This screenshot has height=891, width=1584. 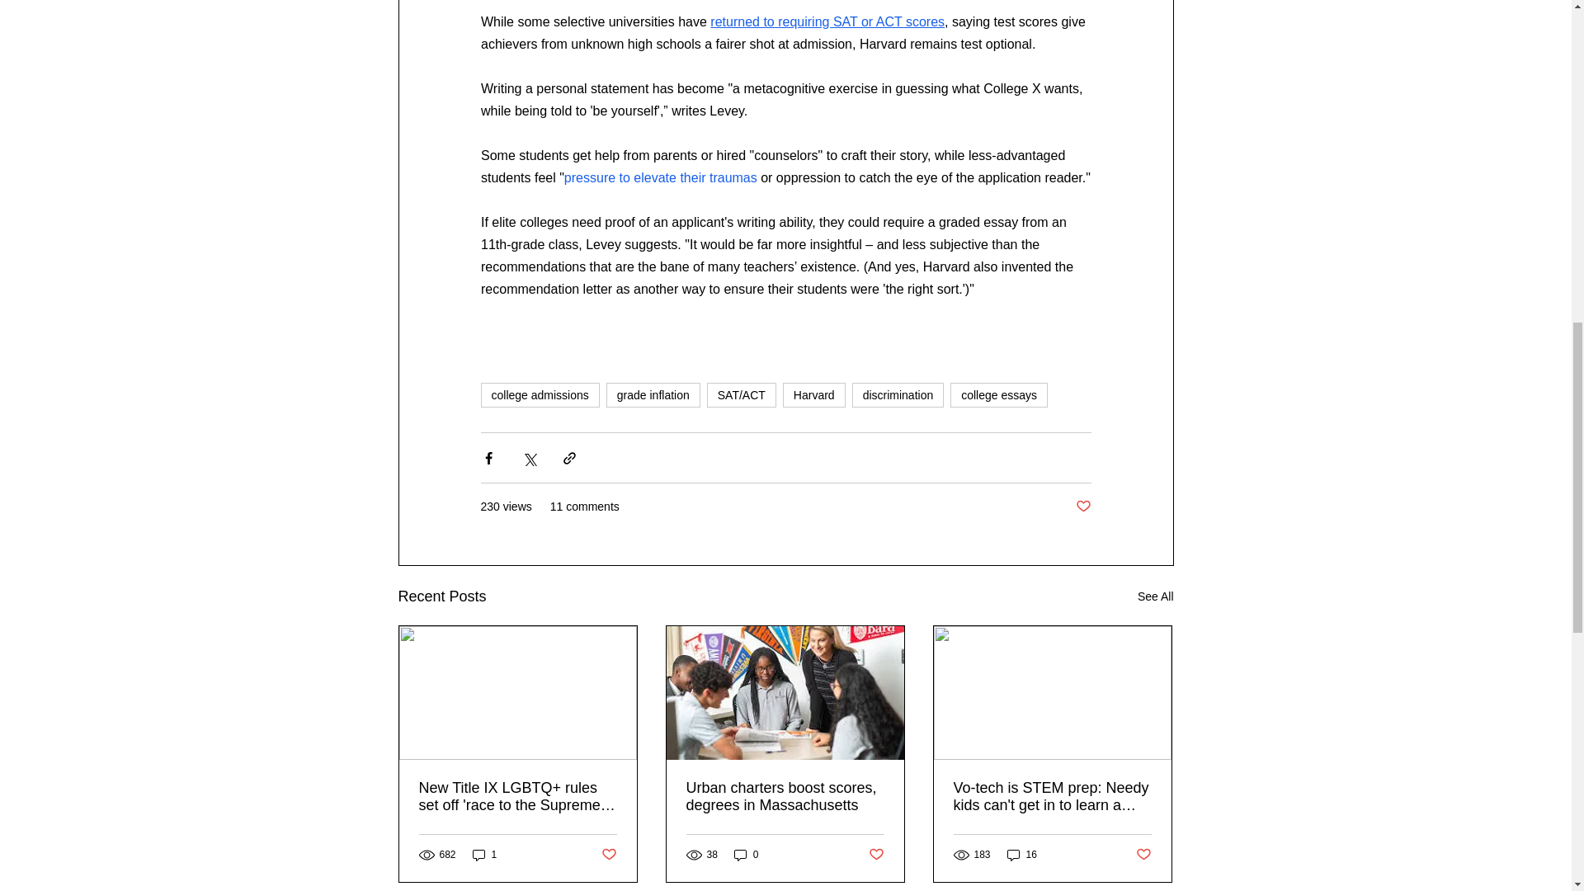 What do you see at coordinates (813, 394) in the screenshot?
I see `Harvard` at bounding box center [813, 394].